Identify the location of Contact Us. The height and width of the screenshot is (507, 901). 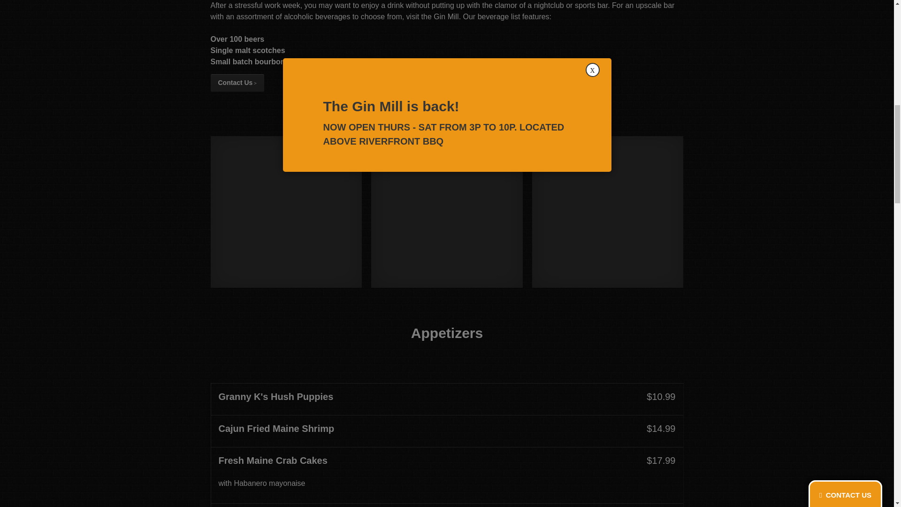
(237, 83).